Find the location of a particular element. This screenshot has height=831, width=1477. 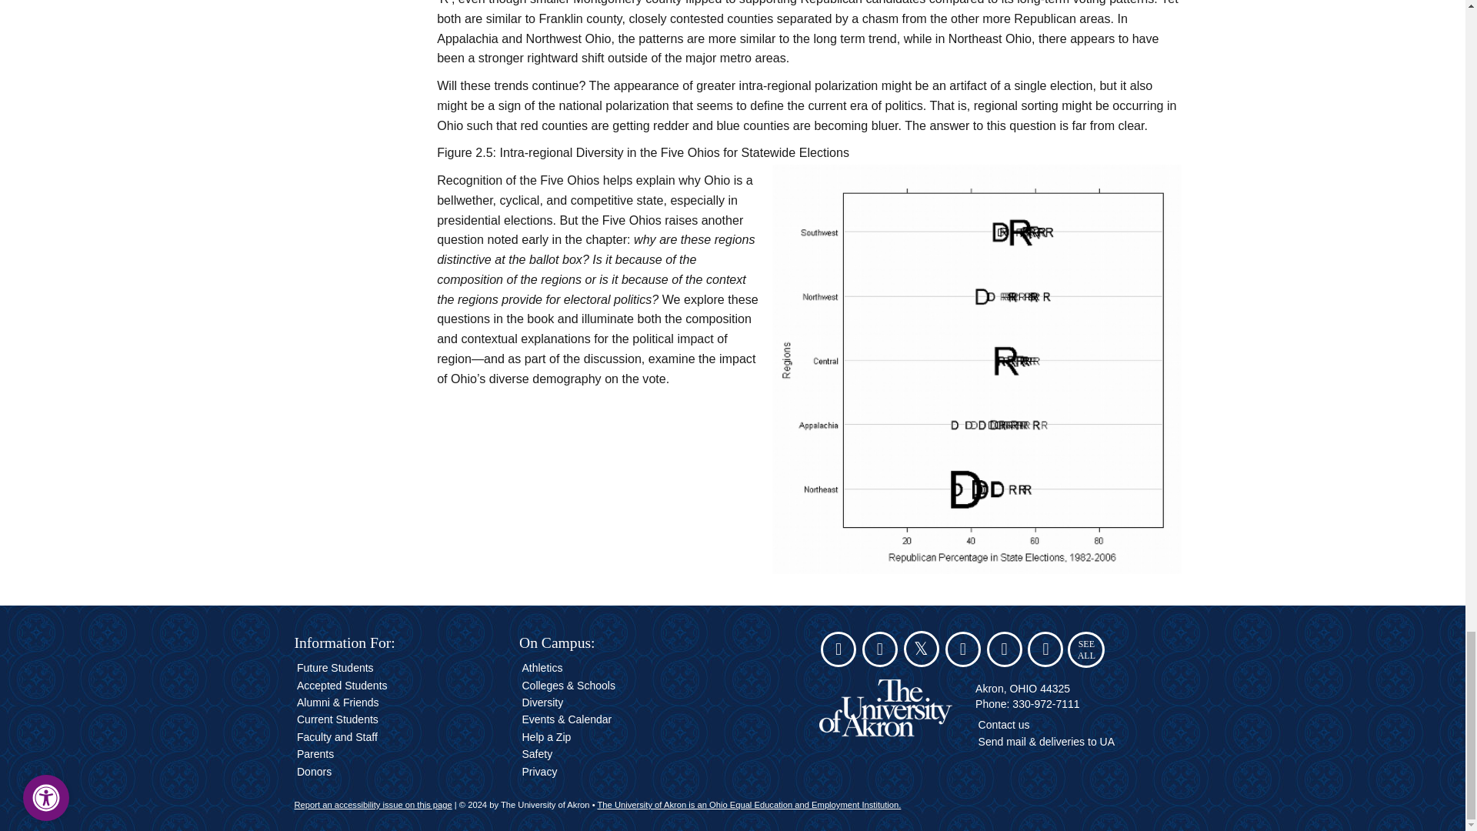

Twitter is located at coordinates (922, 651).